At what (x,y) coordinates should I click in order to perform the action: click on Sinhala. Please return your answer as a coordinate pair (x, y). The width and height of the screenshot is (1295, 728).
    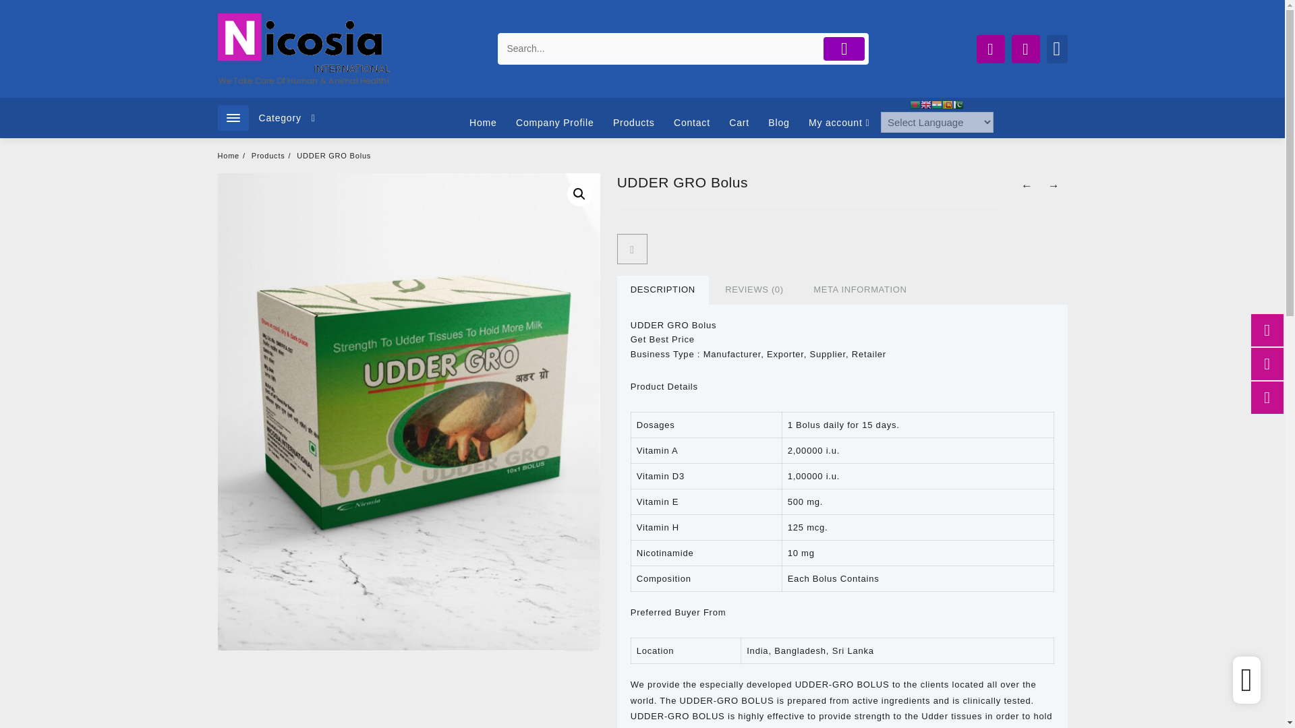
    Looking at the image, I should click on (948, 104).